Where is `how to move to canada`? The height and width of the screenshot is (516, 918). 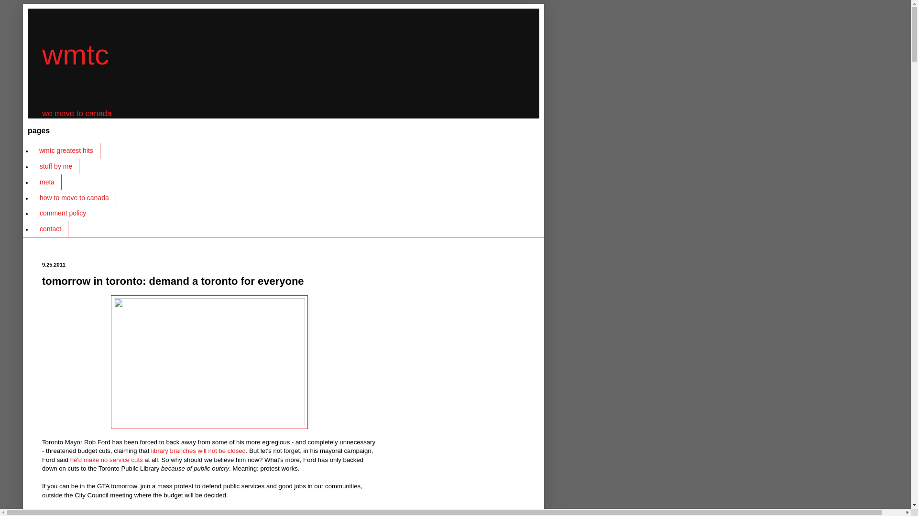 how to move to canada is located at coordinates (74, 197).